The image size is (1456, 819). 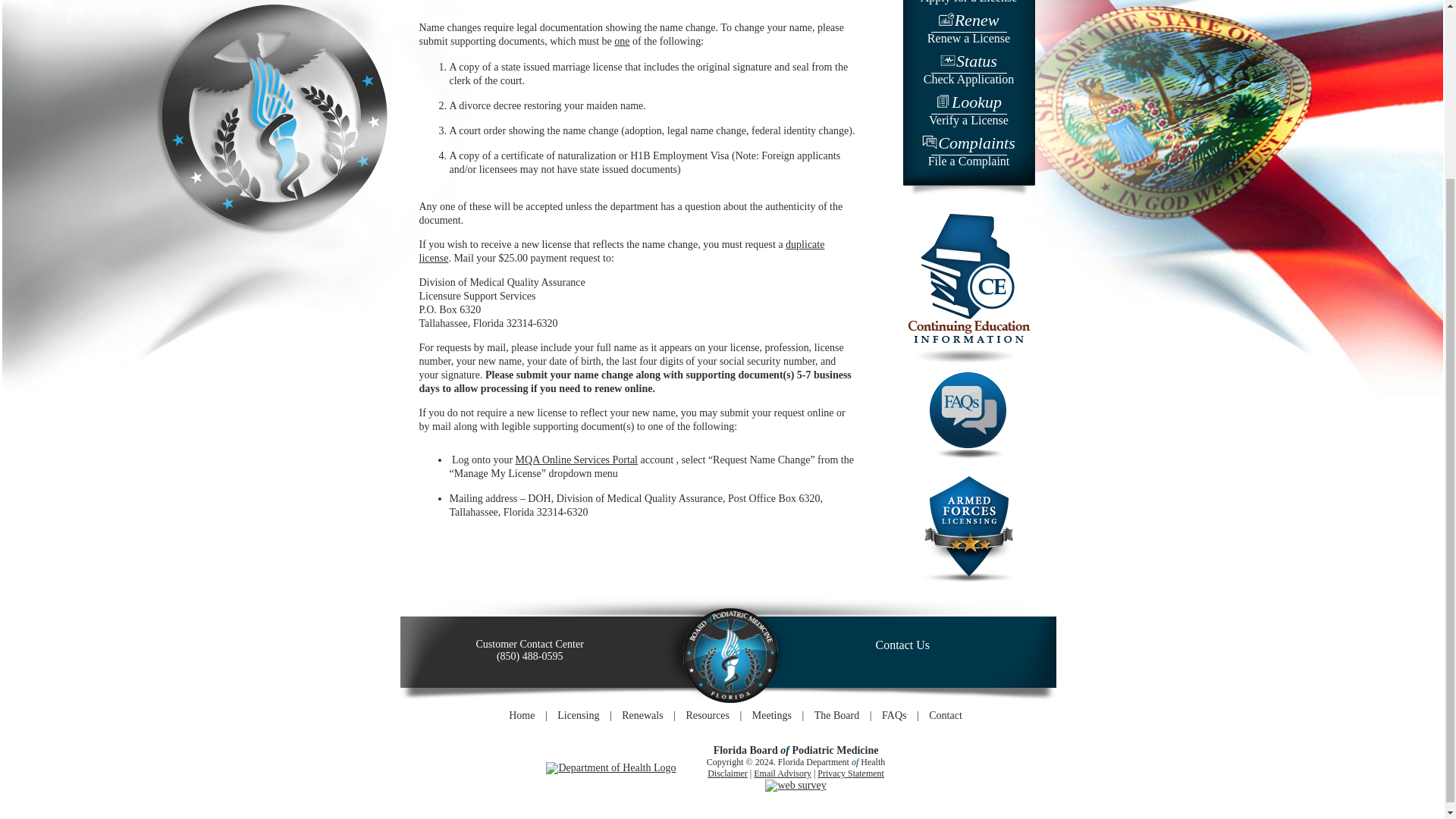 What do you see at coordinates (783, 773) in the screenshot?
I see `Email Advisory` at bounding box center [783, 773].